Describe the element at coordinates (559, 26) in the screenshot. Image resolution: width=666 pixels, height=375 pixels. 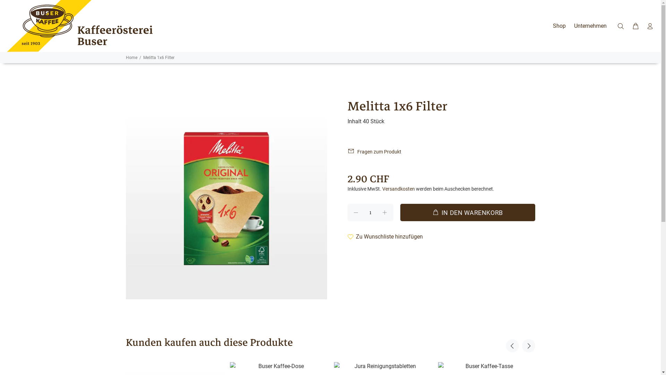
I see `Shop` at that location.